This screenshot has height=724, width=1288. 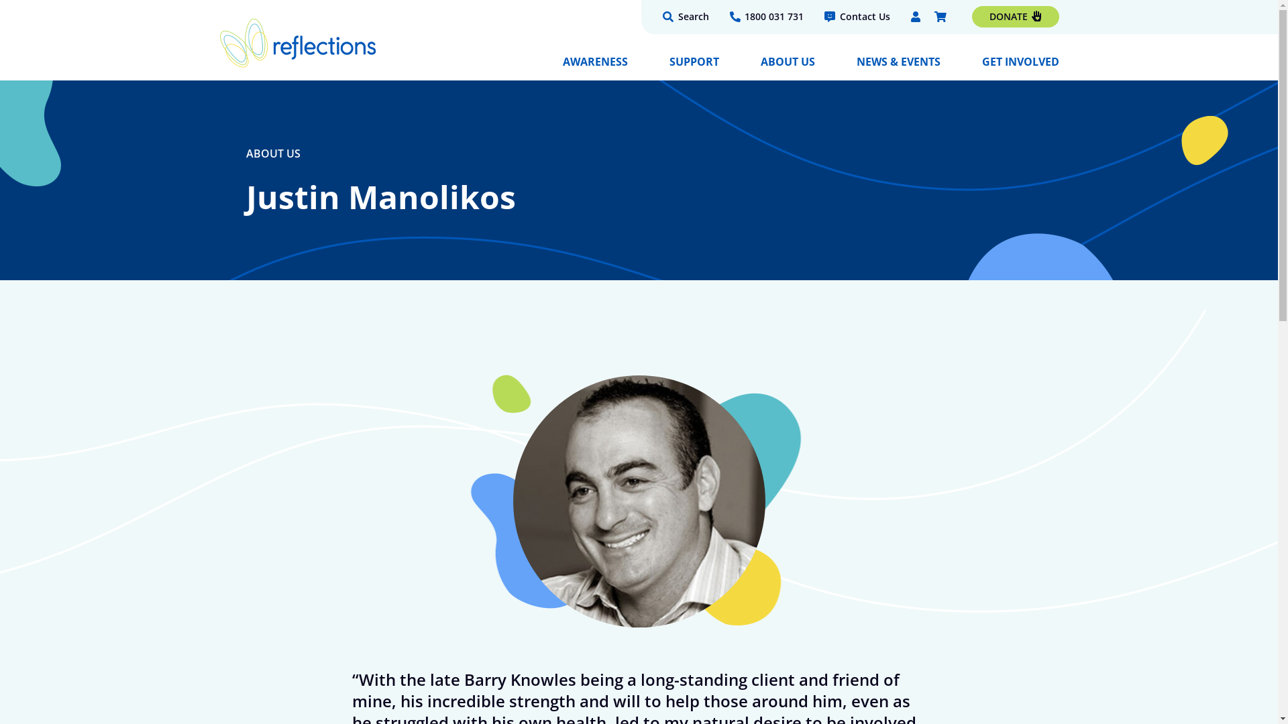 What do you see at coordinates (942, 19) in the screenshot?
I see `Checkout` at bounding box center [942, 19].